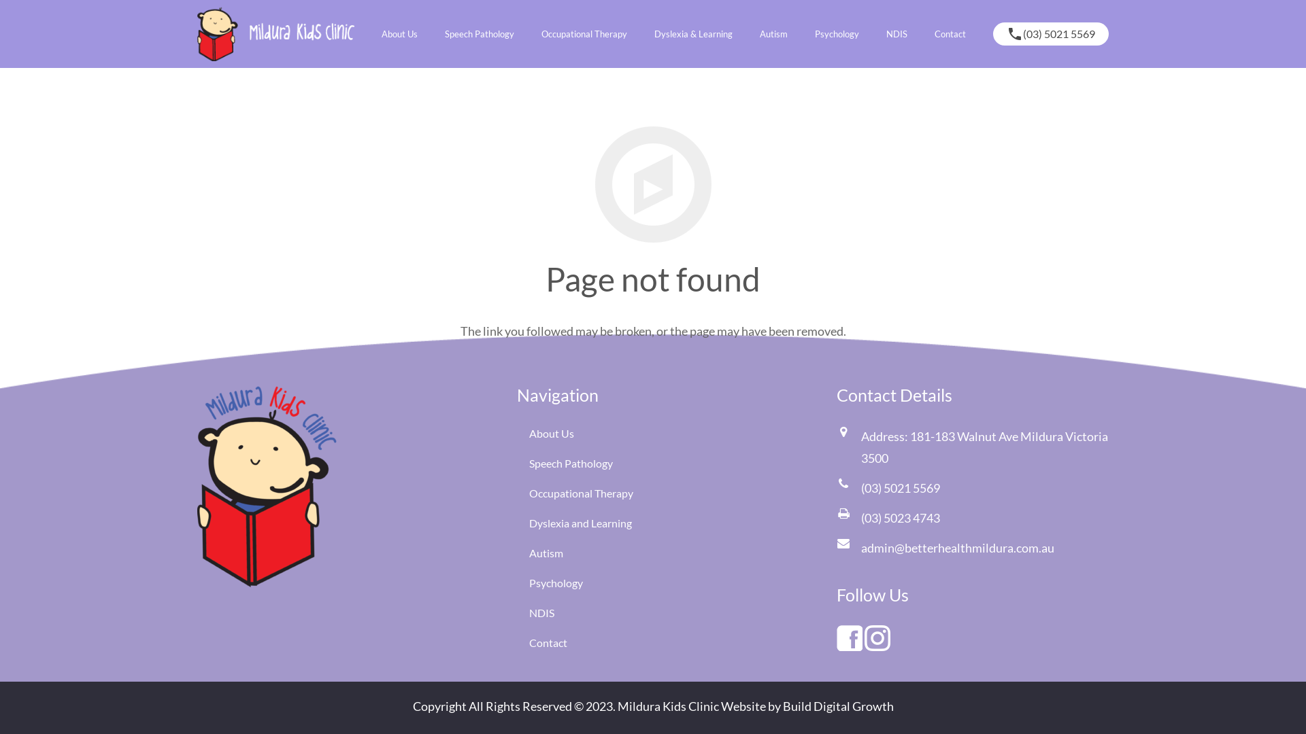 The width and height of the screenshot is (1306, 734). Describe the element at coordinates (837, 34) in the screenshot. I see `Psychology` at that location.